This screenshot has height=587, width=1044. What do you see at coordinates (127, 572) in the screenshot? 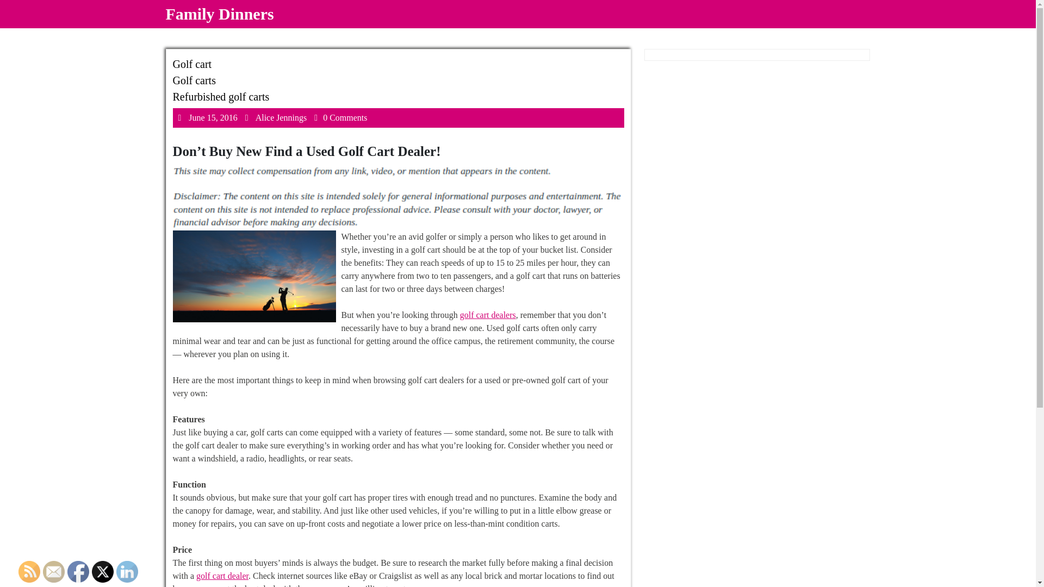
I see `Golf cart` at bounding box center [127, 572].